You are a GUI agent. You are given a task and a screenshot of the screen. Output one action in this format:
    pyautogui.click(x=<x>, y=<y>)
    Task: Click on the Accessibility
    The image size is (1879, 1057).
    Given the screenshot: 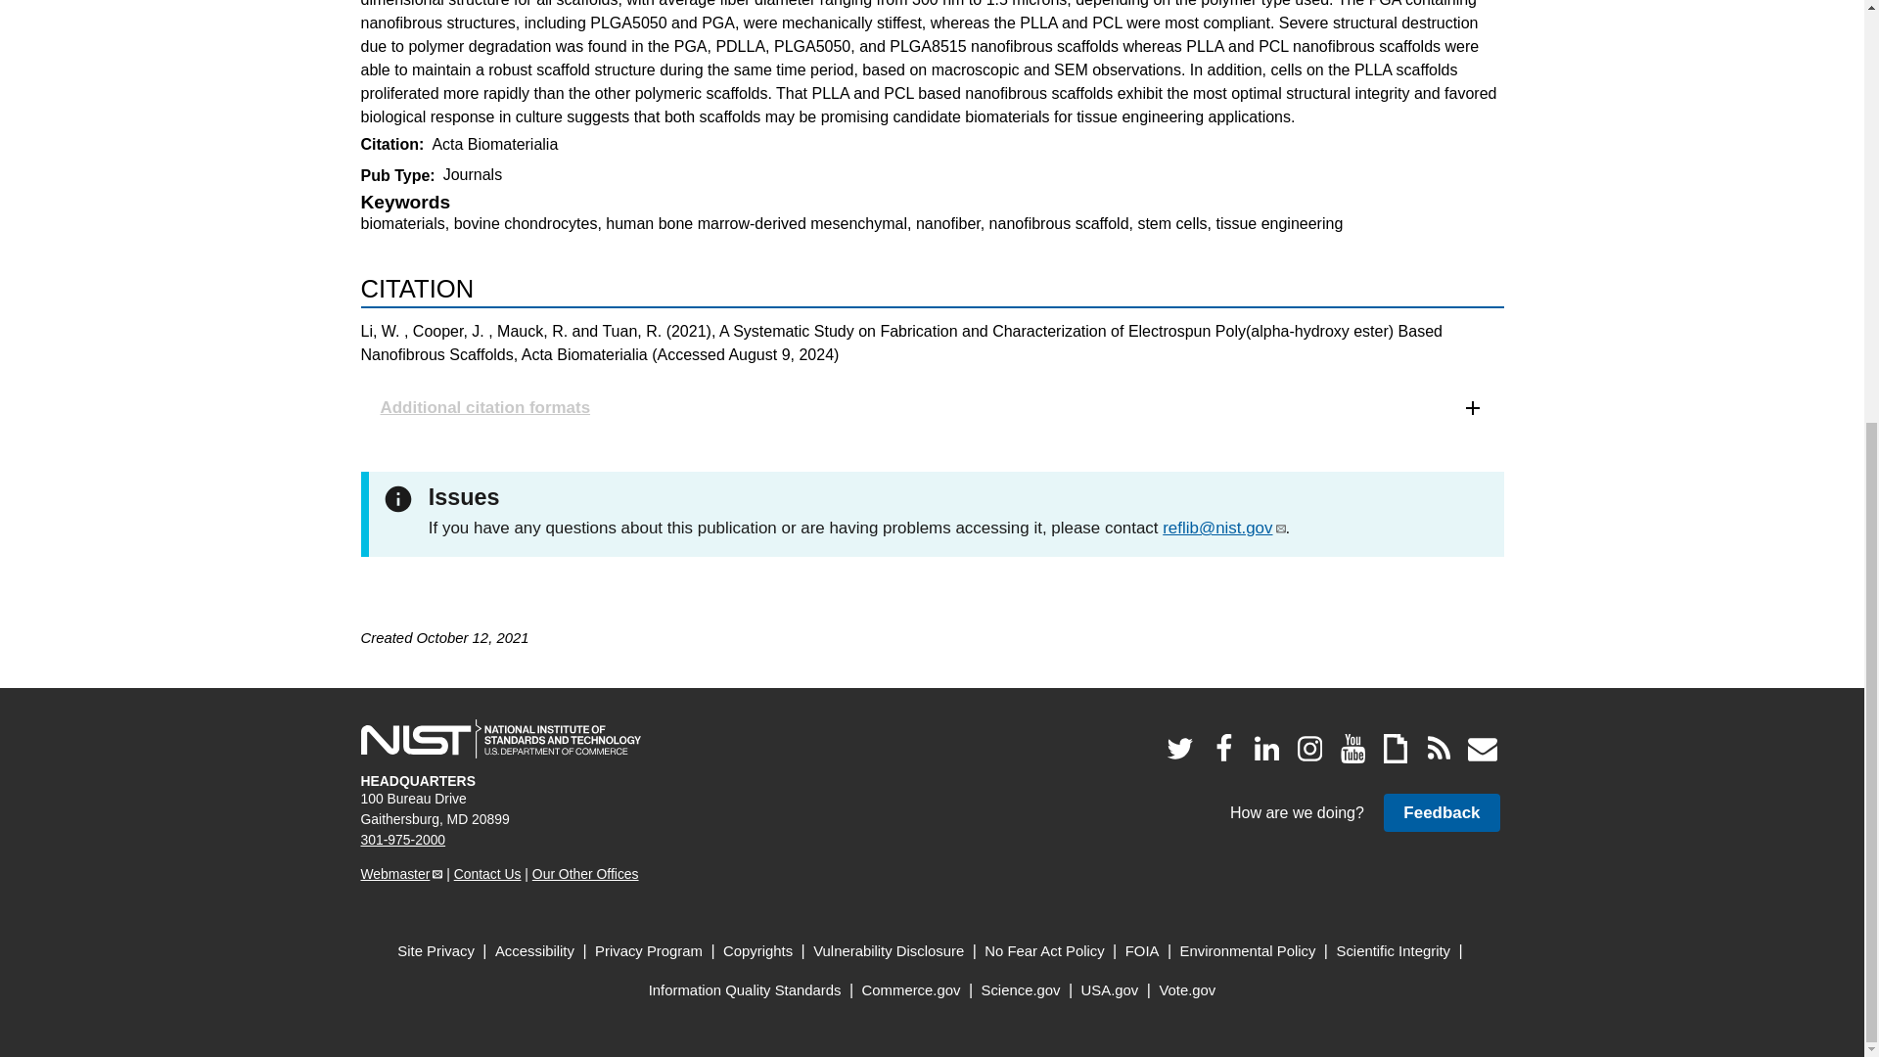 What is the action you would take?
    pyautogui.click(x=534, y=951)
    